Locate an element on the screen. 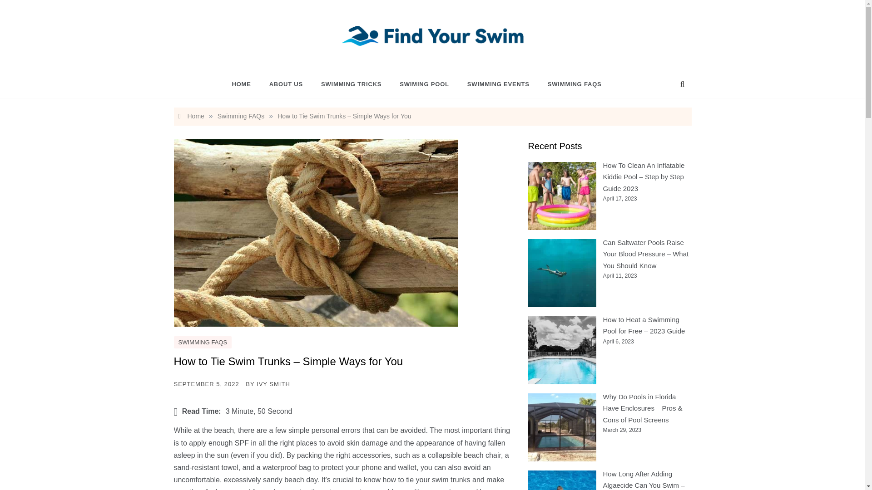  SEPTEMBER 5, 2022 is located at coordinates (206, 384).